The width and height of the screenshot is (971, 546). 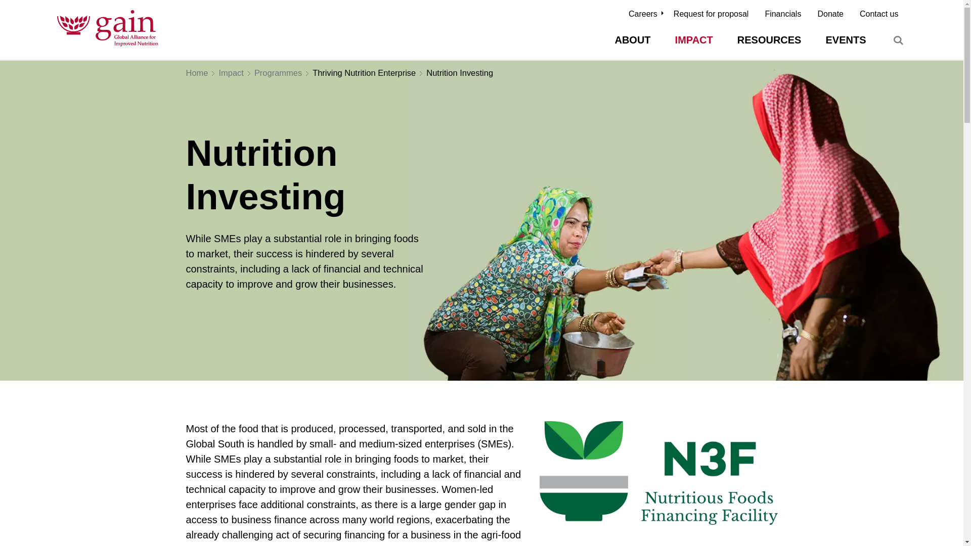 What do you see at coordinates (898, 40) in the screenshot?
I see `Search` at bounding box center [898, 40].